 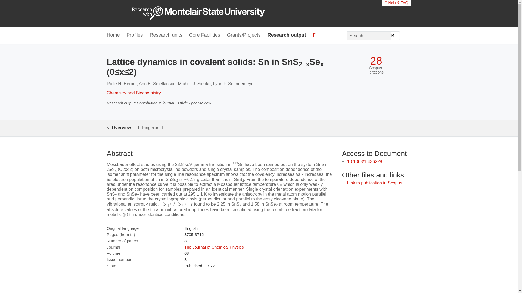 I want to click on Research units, so click(x=166, y=35).